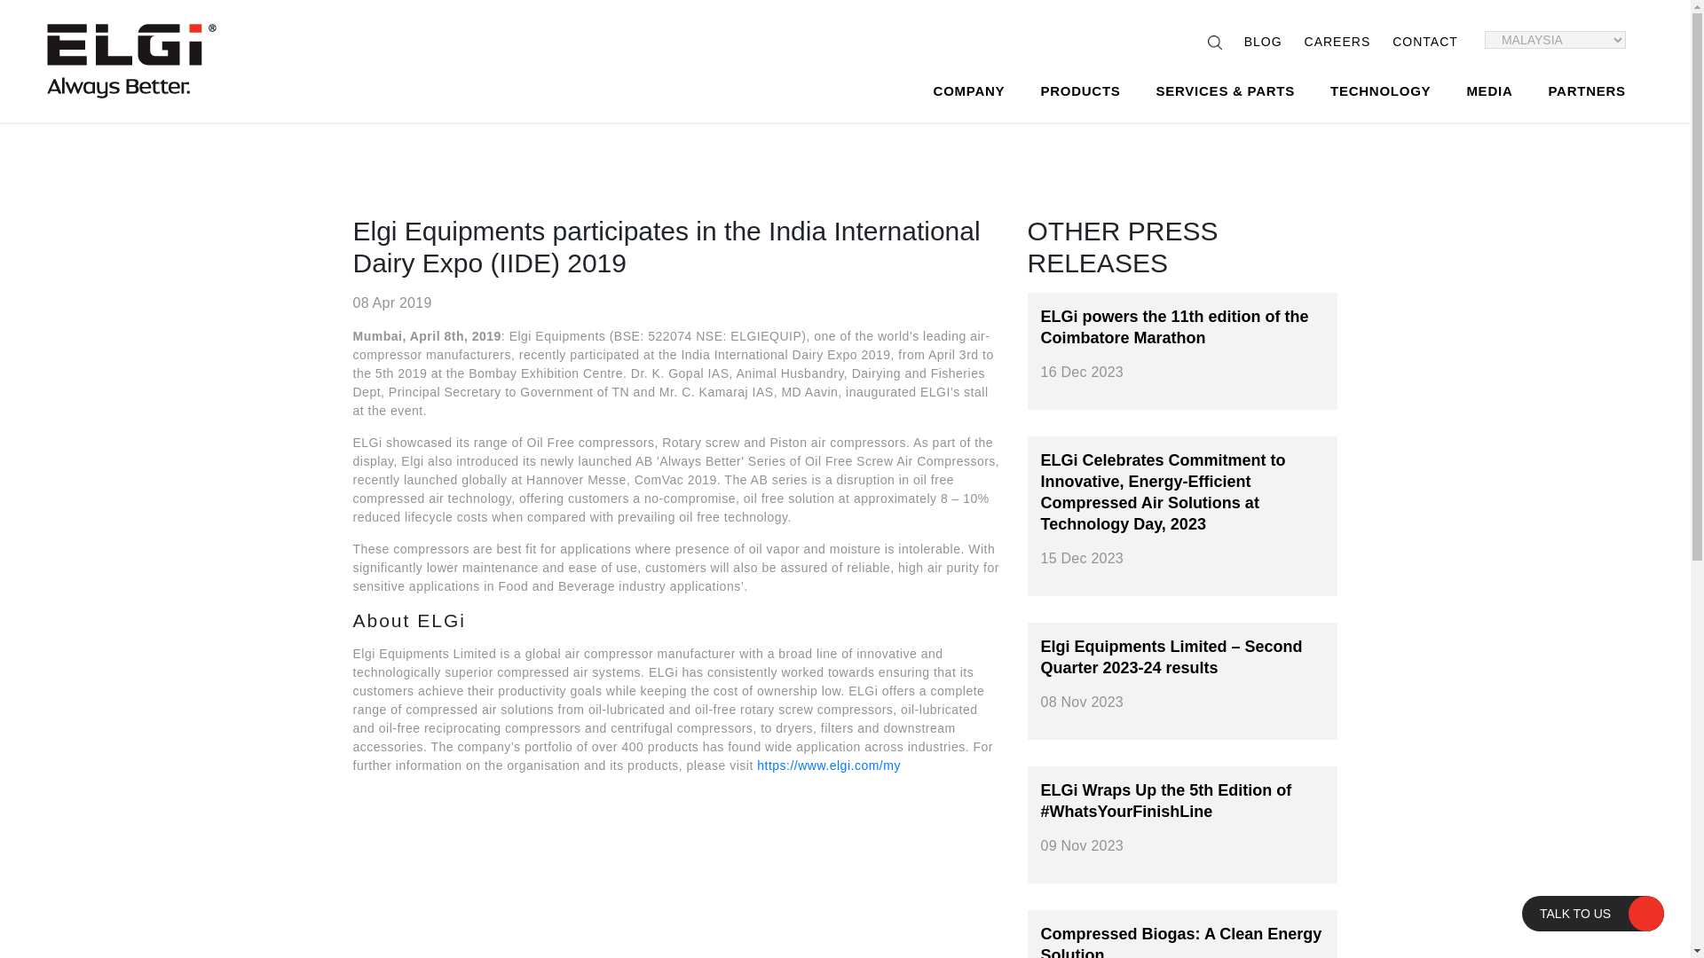 The image size is (1704, 958). What do you see at coordinates (1263, 41) in the screenshot?
I see `BLOG` at bounding box center [1263, 41].